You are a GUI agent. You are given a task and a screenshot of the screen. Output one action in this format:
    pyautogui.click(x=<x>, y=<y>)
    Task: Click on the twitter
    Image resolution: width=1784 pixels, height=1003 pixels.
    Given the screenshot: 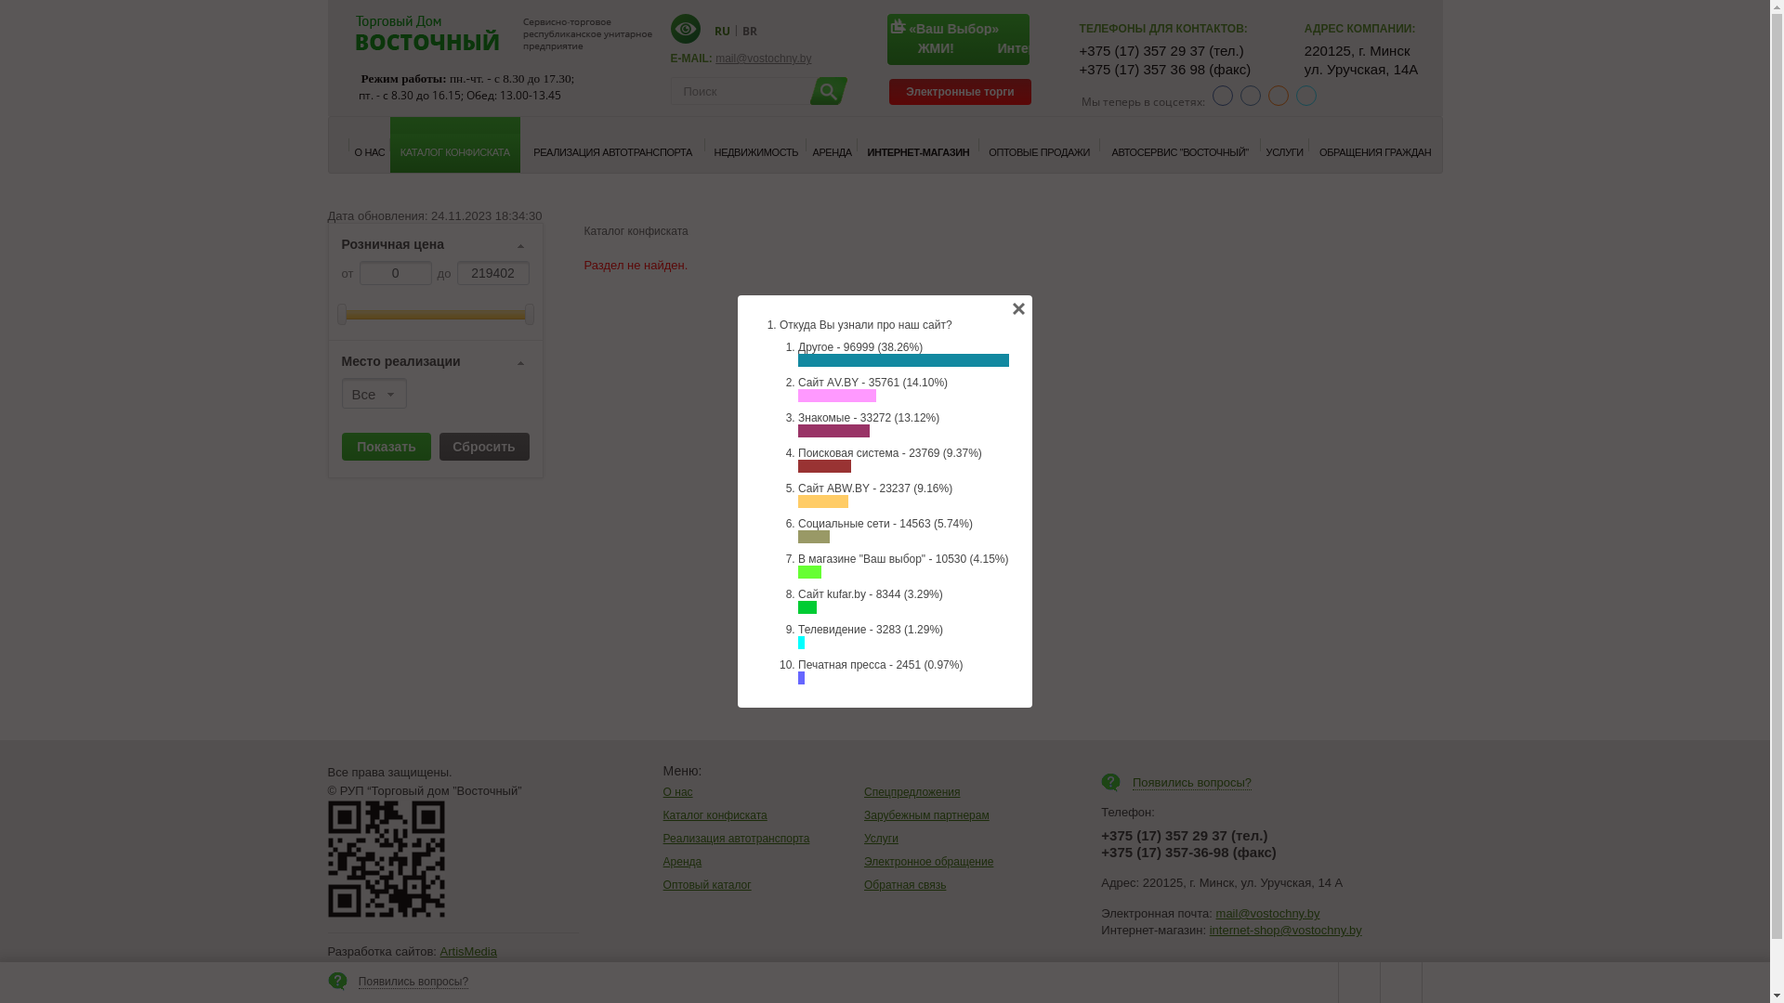 What is the action you would take?
    pyautogui.click(x=1306, y=96)
    